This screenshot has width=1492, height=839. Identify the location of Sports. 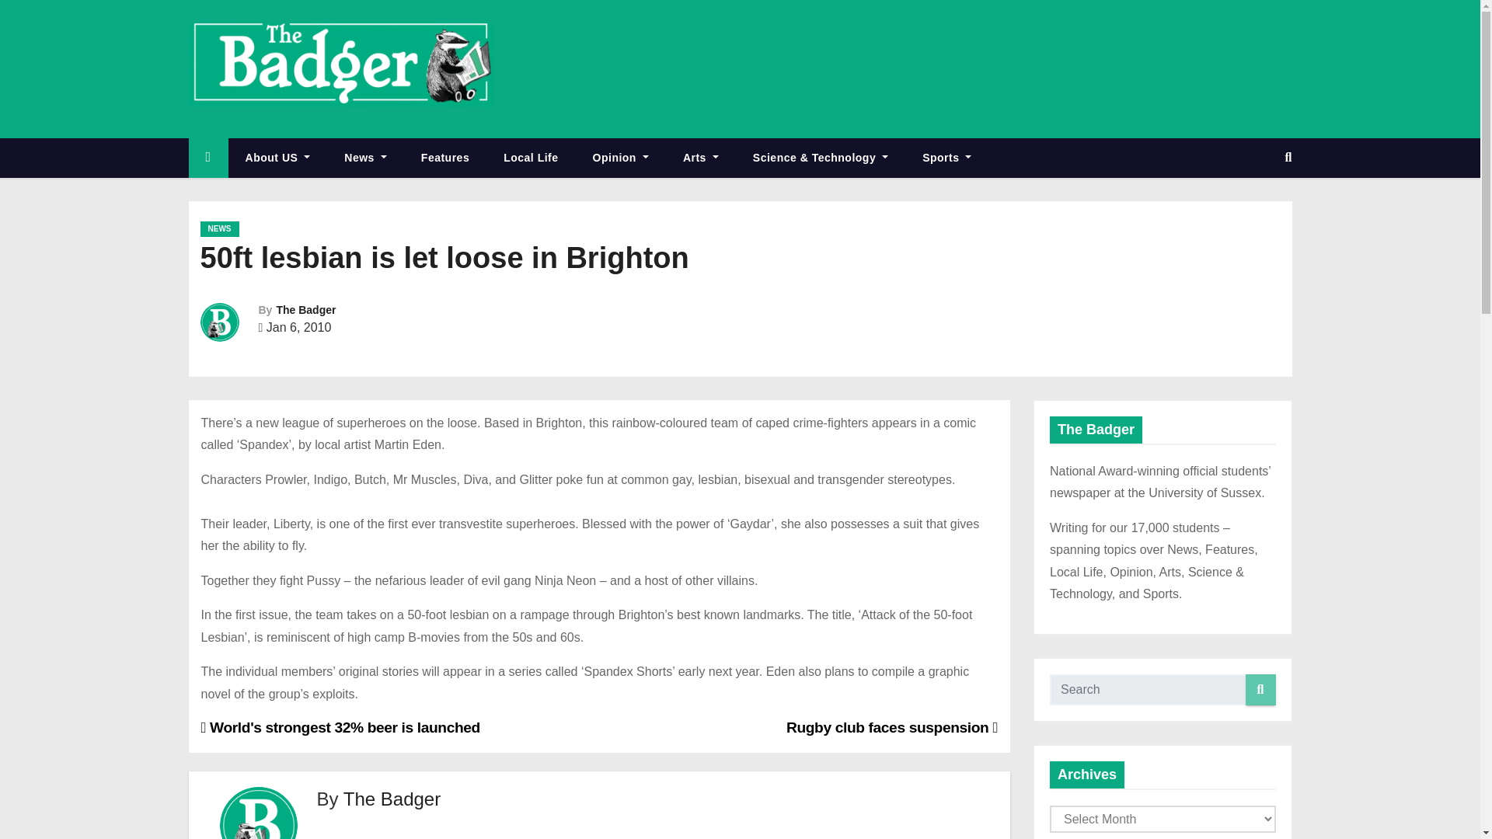
(946, 158).